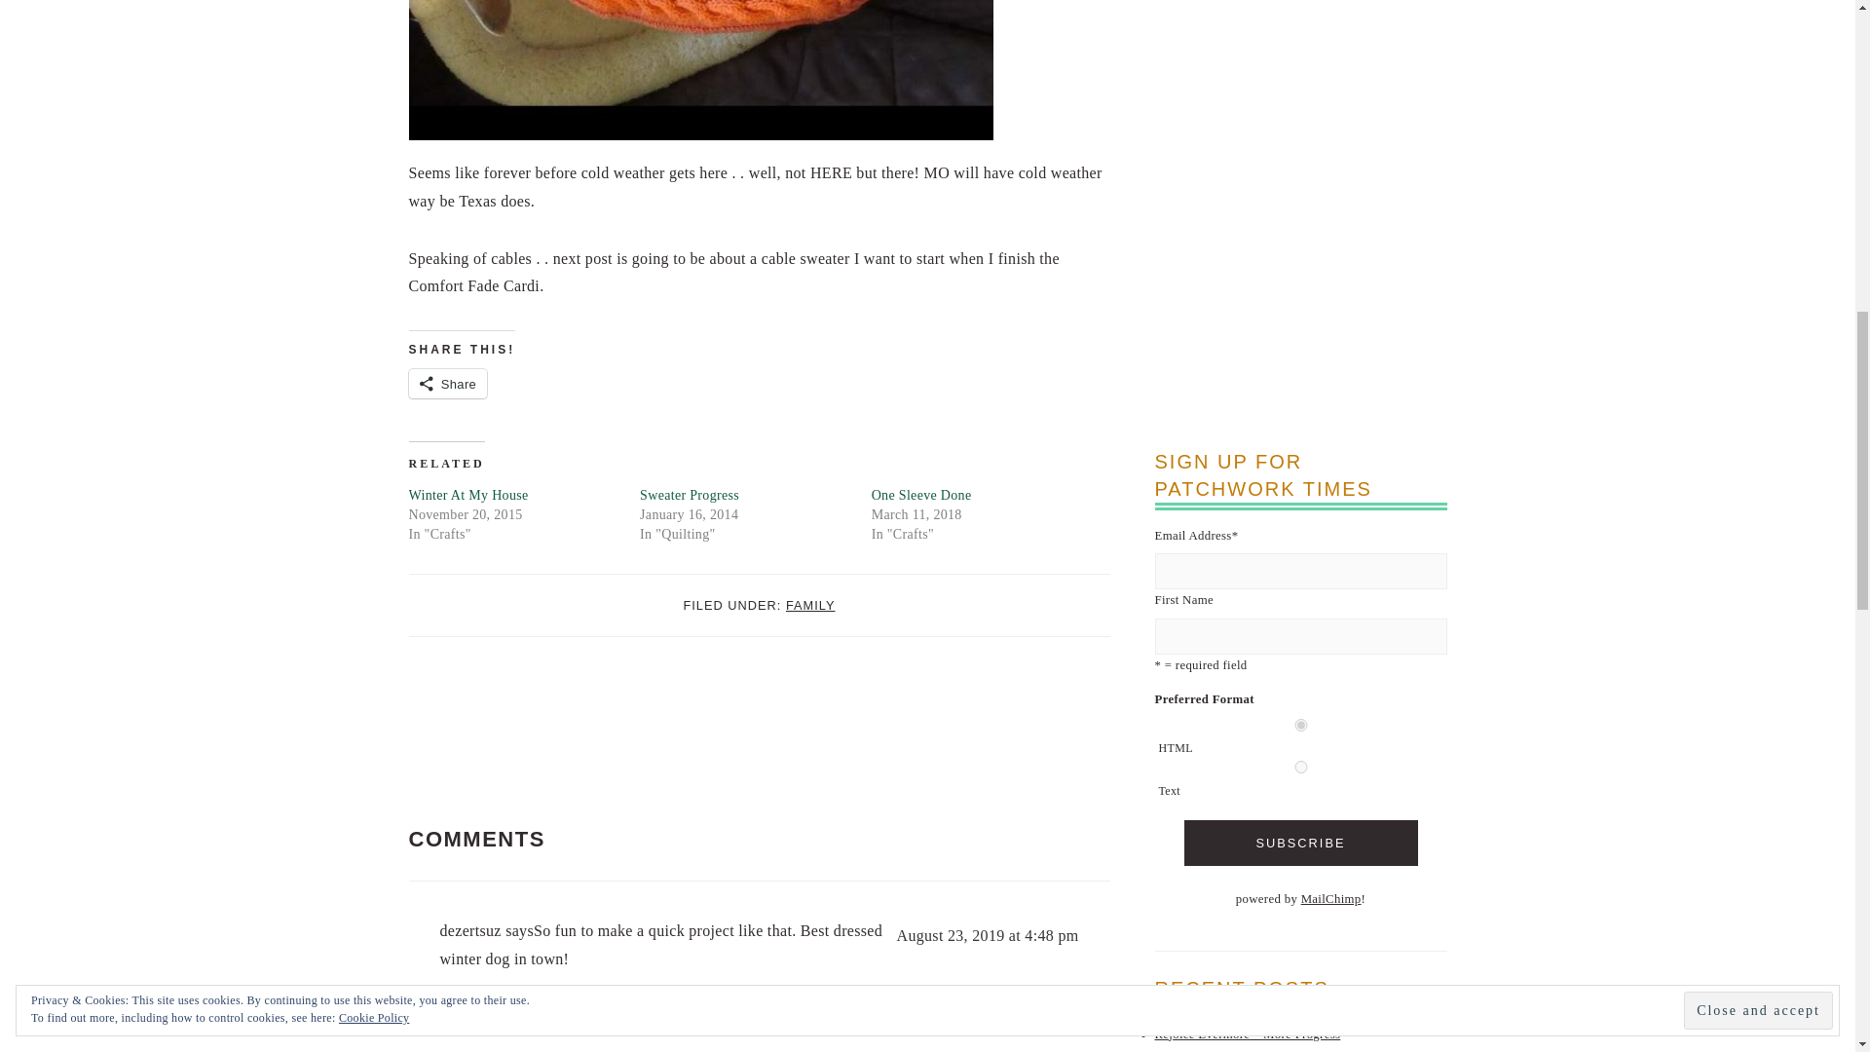  Describe the element at coordinates (689, 495) in the screenshot. I see `Sweater Progress` at that location.